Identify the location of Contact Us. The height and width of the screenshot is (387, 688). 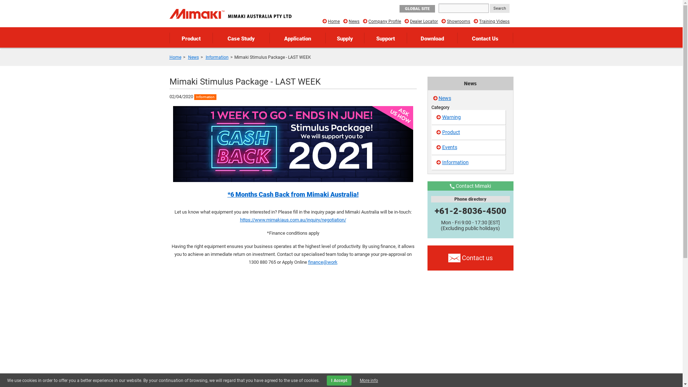
(485, 38).